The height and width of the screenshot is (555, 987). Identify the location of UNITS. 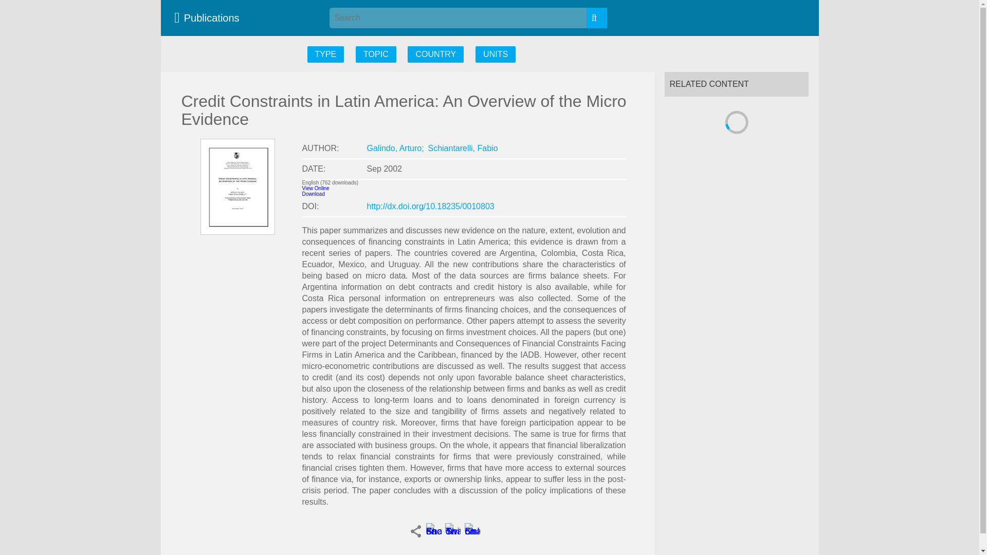
(496, 54).